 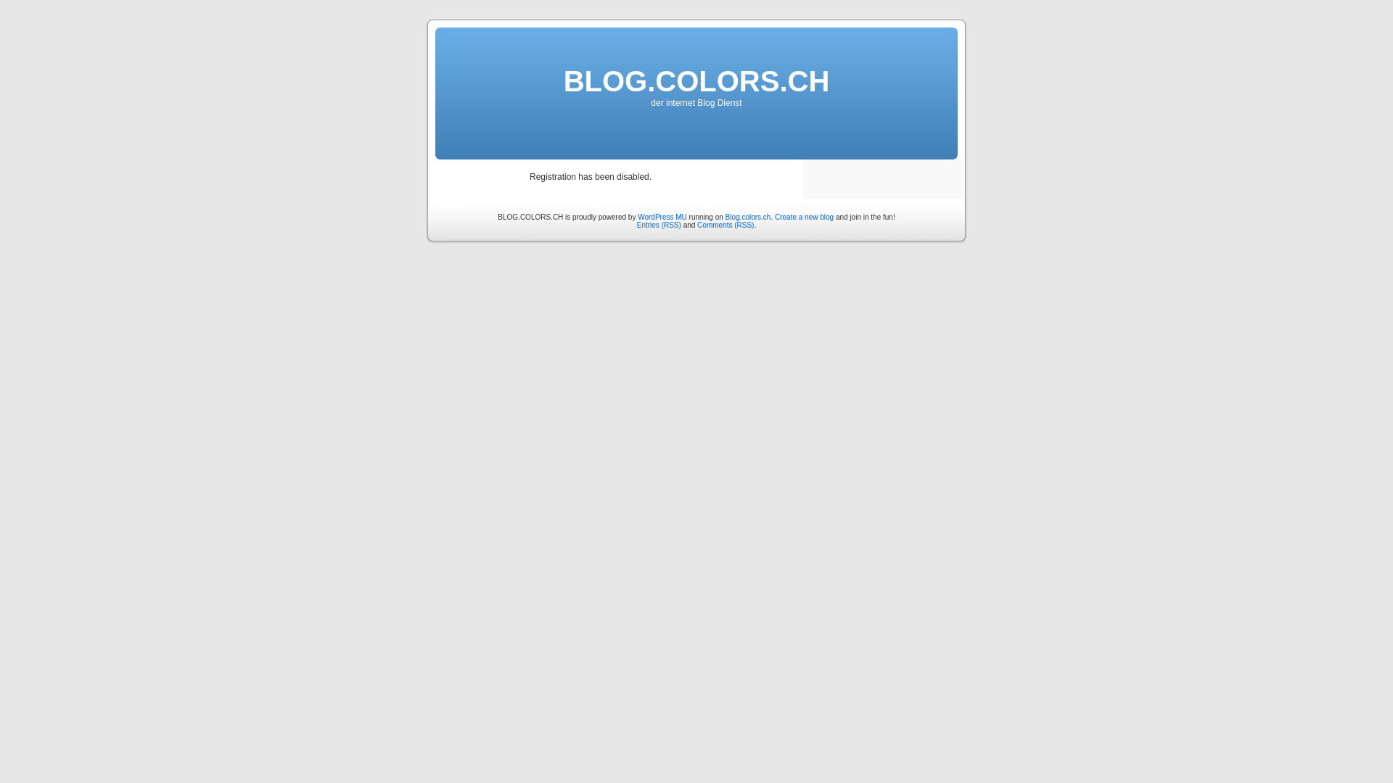 I want to click on Blog.colors.ch, so click(x=749, y=217).